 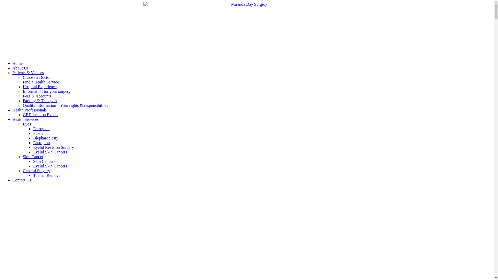 I want to click on Parking & Transport, so click(x=40, y=101).